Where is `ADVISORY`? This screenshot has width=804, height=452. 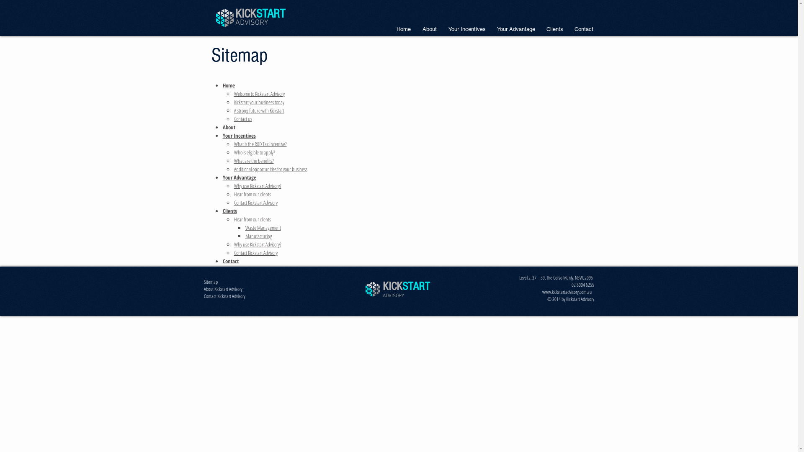
ADVISORY is located at coordinates (393, 295).